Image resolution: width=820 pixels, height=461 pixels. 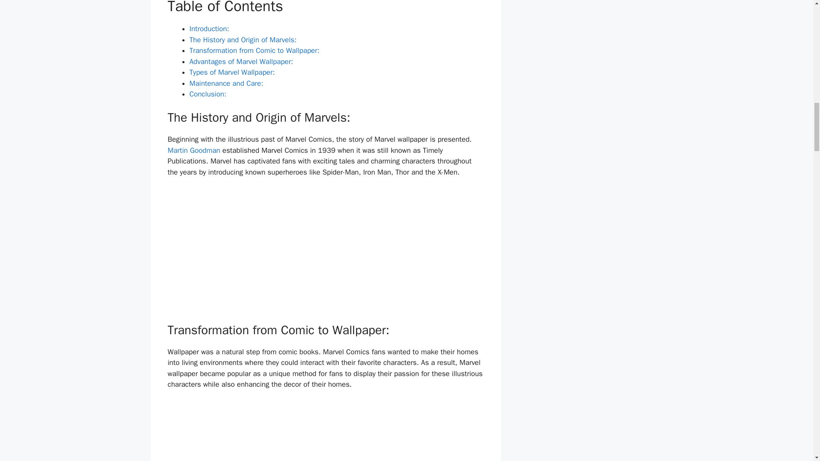 I want to click on Types of Marvel Wallpaper:, so click(x=232, y=72).